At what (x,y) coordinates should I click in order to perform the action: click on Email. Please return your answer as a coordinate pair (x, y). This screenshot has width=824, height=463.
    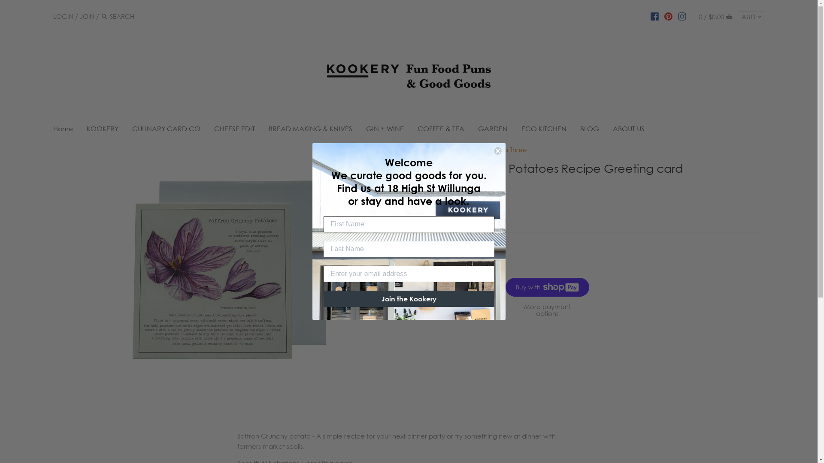
    Looking at the image, I should click on (478, 213).